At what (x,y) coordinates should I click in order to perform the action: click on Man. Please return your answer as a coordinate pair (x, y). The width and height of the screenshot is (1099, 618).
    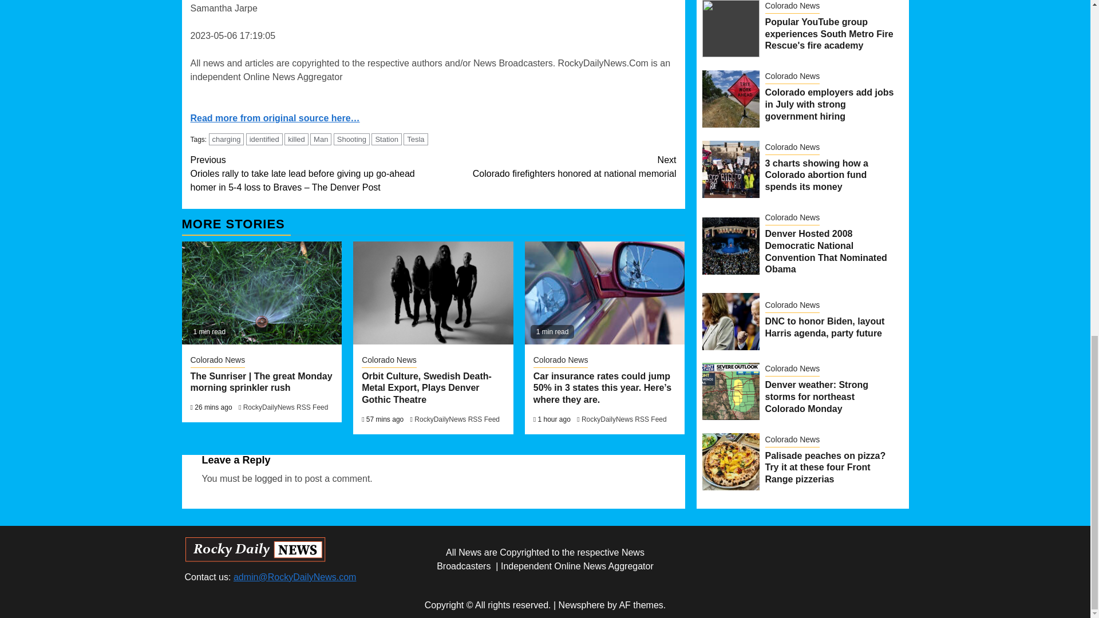
    Looking at the image, I should click on (321, 139).